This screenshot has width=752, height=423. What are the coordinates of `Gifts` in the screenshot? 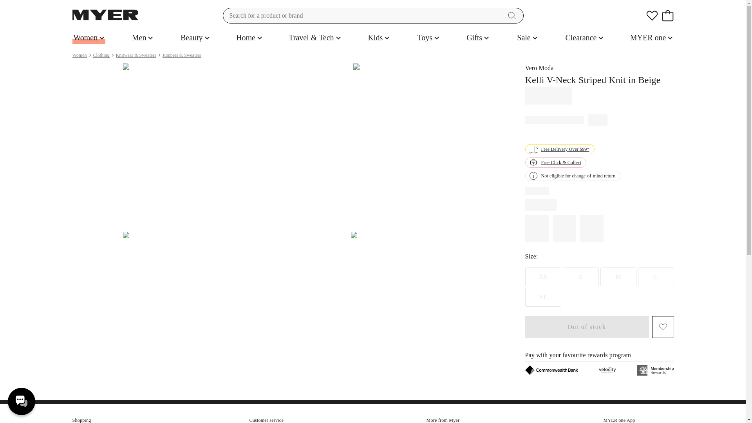 It's located at (478, 38).